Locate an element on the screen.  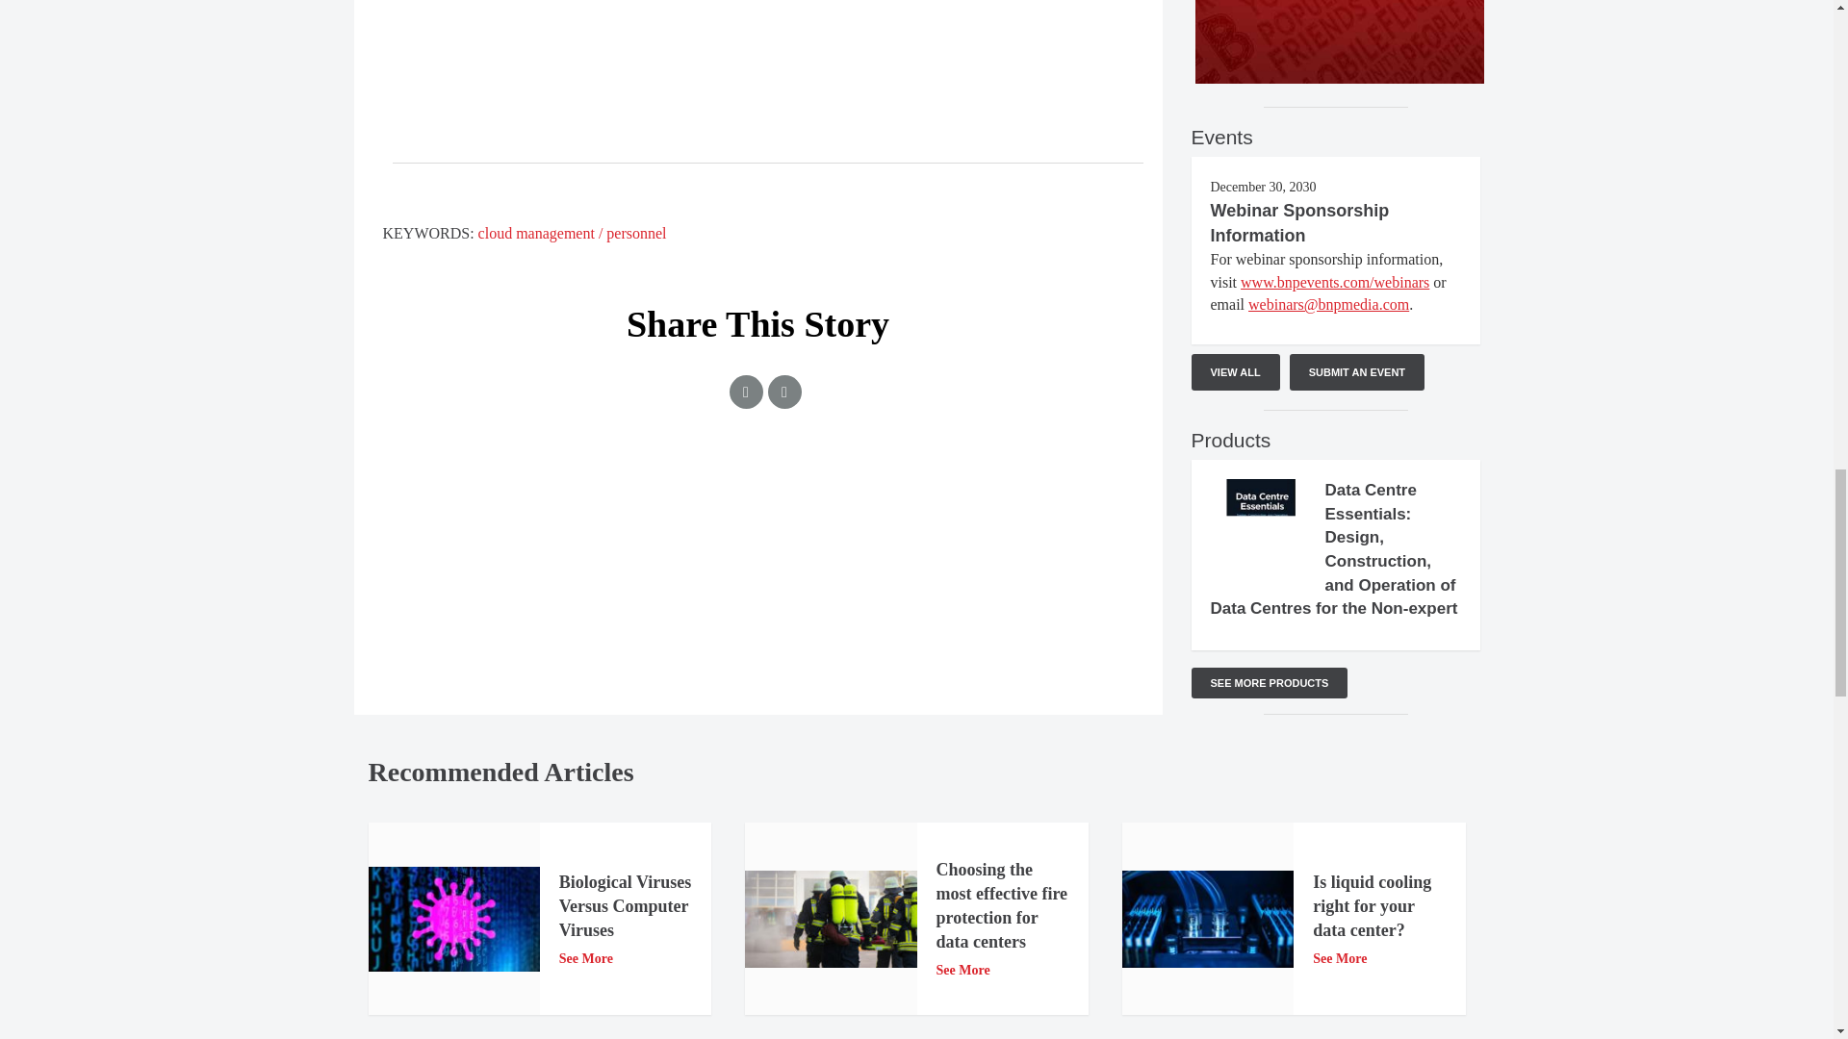
Liquid cooling main image is located at coordinates (1207, 919).